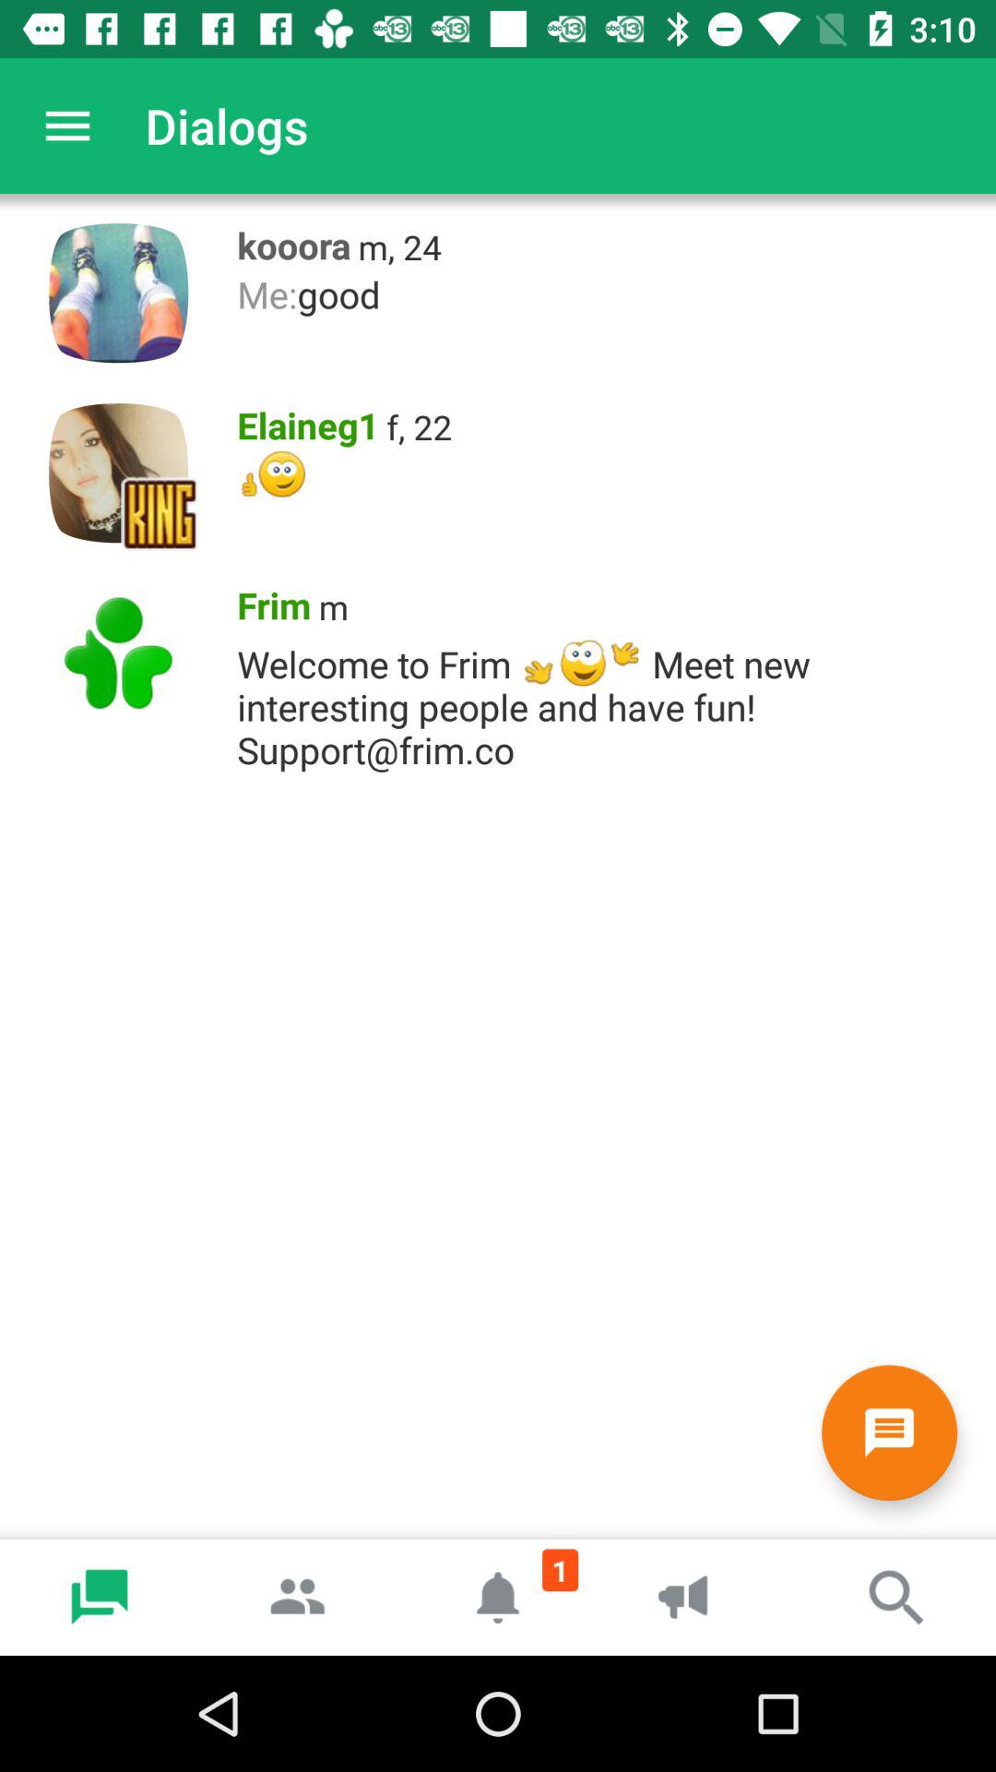  Describe the element at coordinates (288, 241) in the screenshot. I see `flip to the kooora icon` at that location.